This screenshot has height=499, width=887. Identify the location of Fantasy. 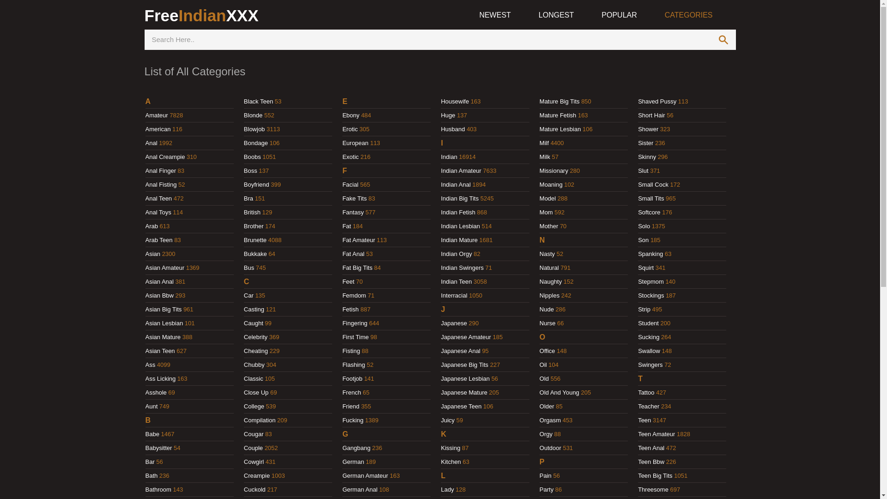
(353, 213).